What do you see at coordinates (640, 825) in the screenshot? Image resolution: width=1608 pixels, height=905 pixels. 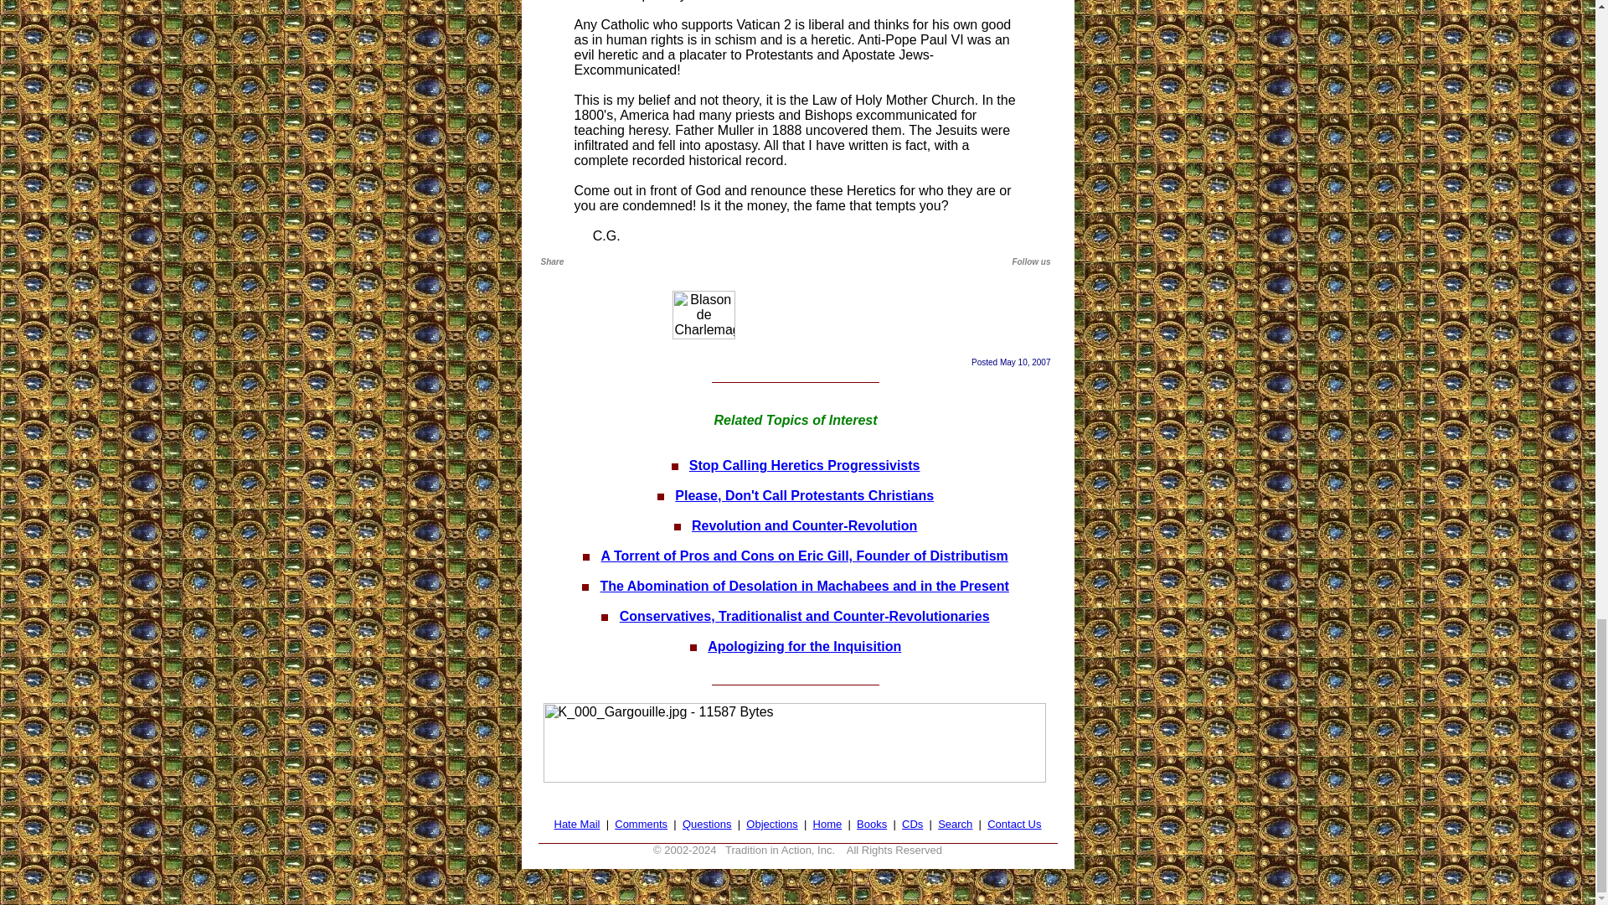 I see `Comments` at bounding box center [640, 825].